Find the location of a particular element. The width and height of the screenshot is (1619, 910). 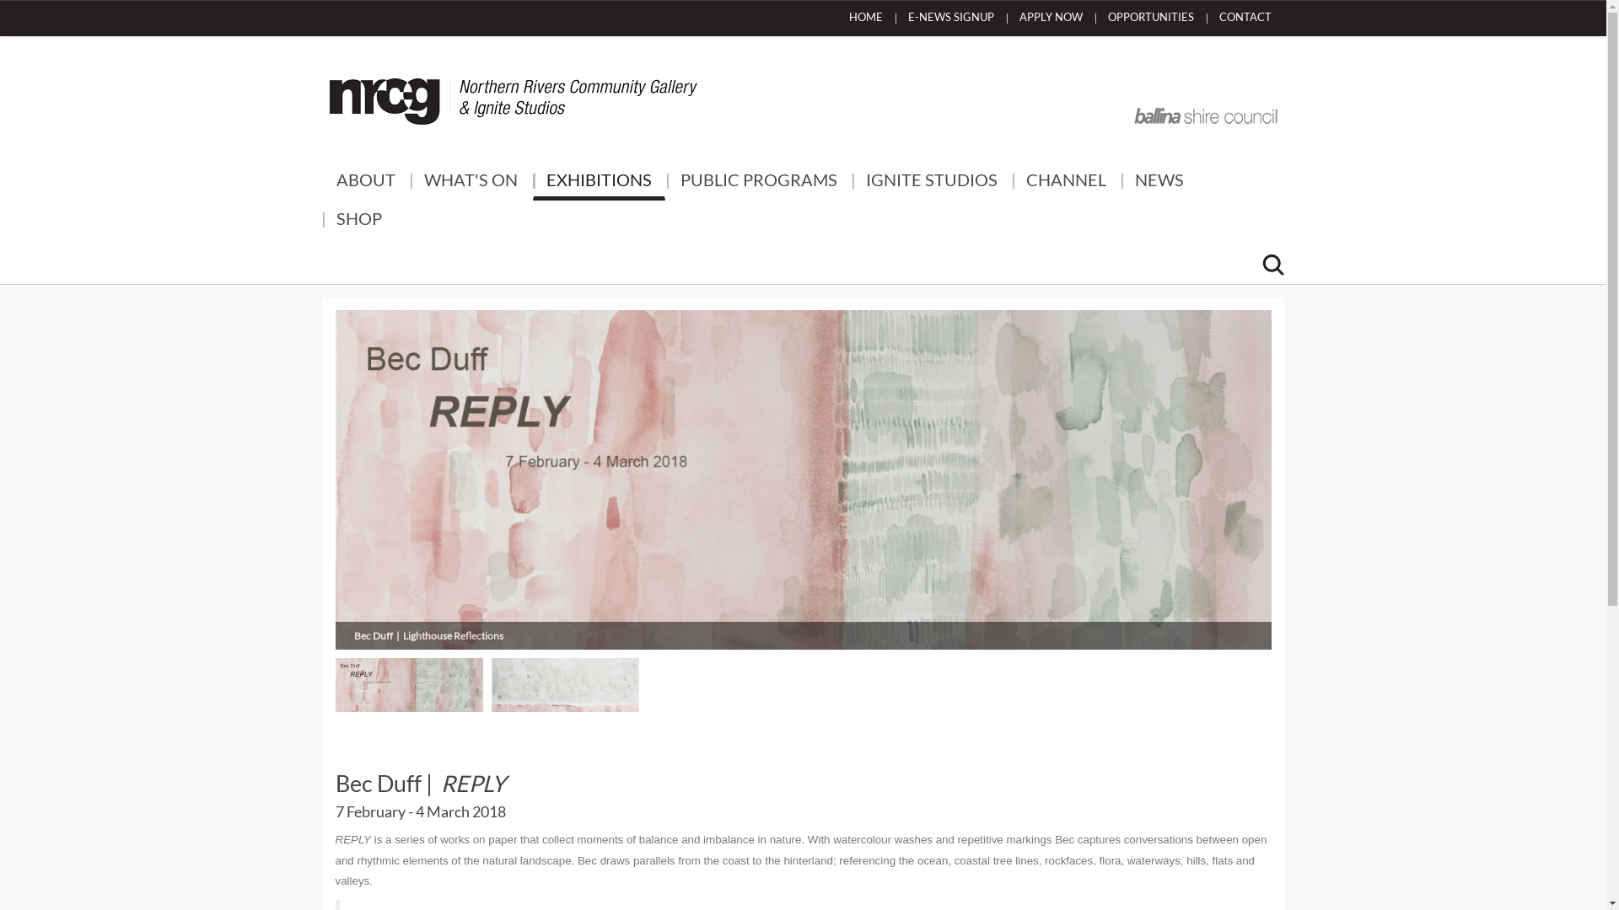

EXHIBITIONS is located at coordinates (599, 181).